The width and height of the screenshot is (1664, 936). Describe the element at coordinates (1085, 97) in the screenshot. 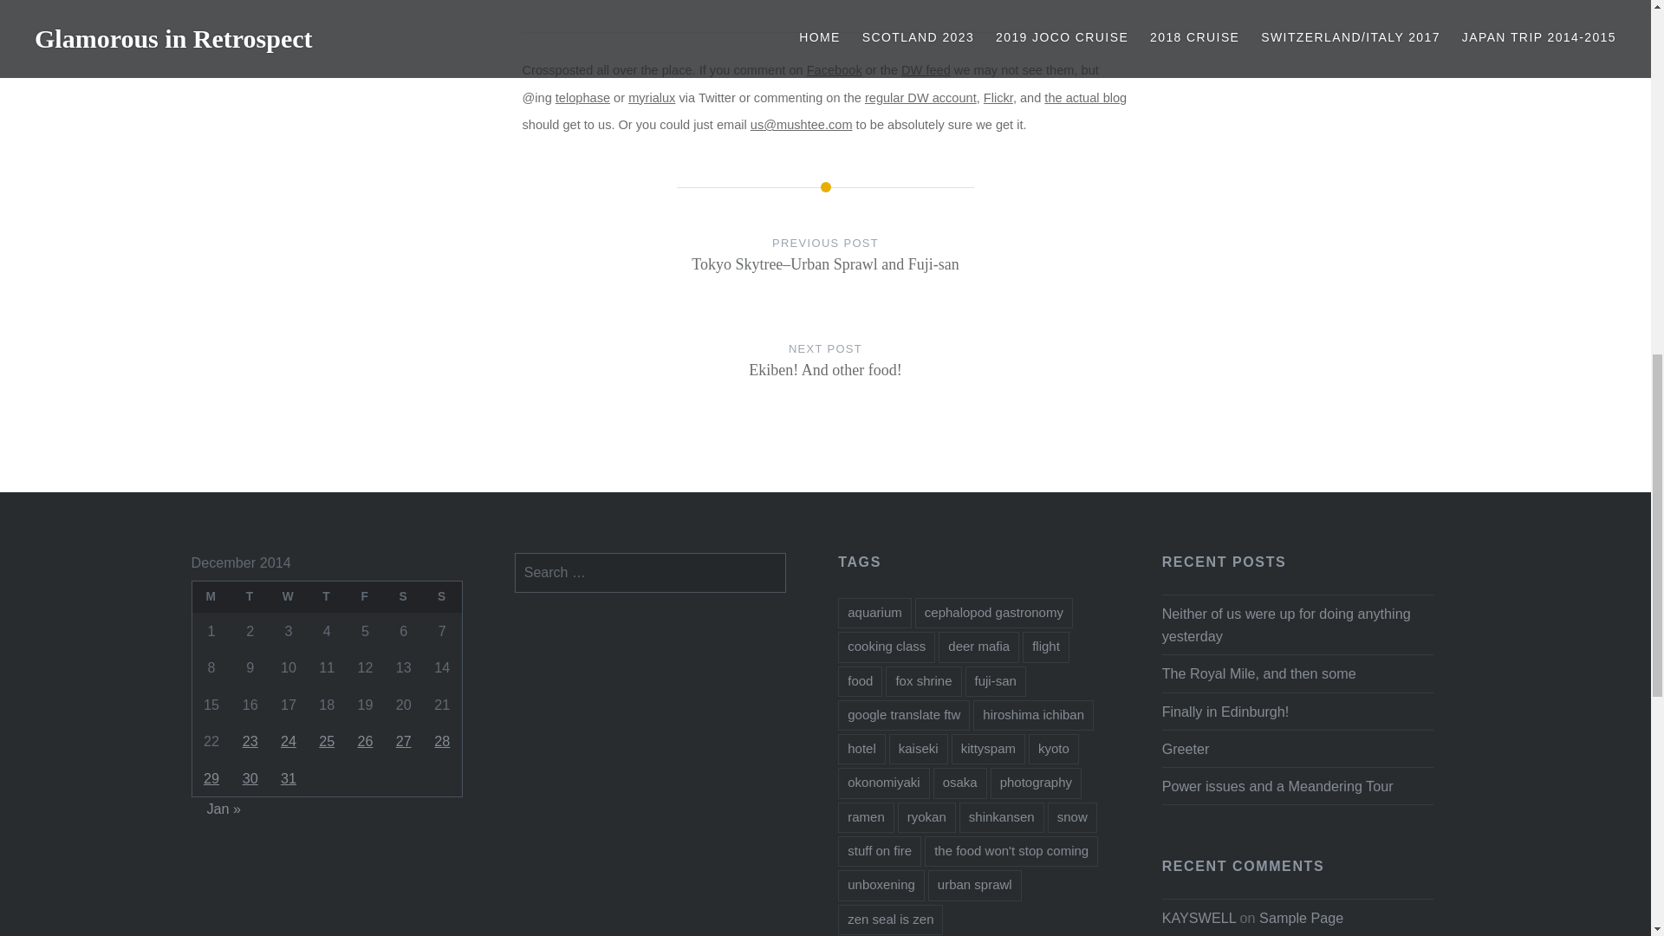

I see `30` at that location.